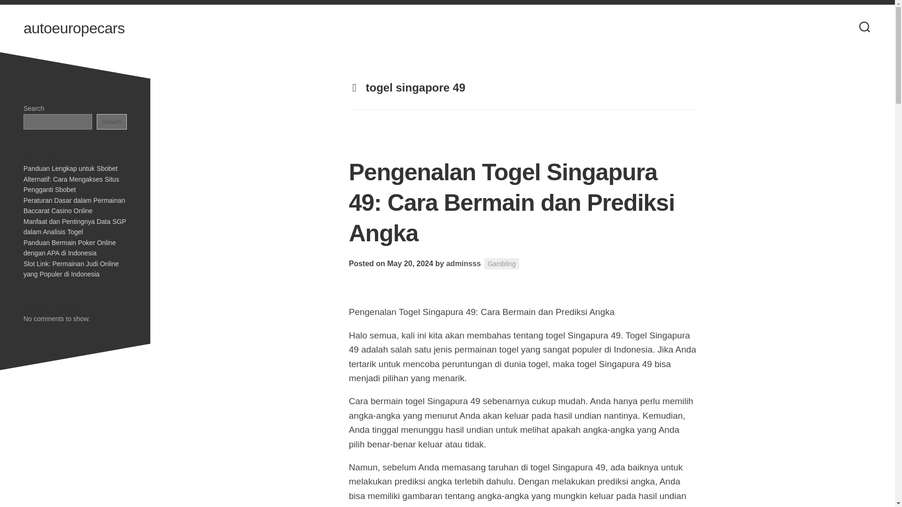 The image size is (902, 507). Describe the element at coordinates (502, 264) in the screenshot. I see `Gambling` at that location.